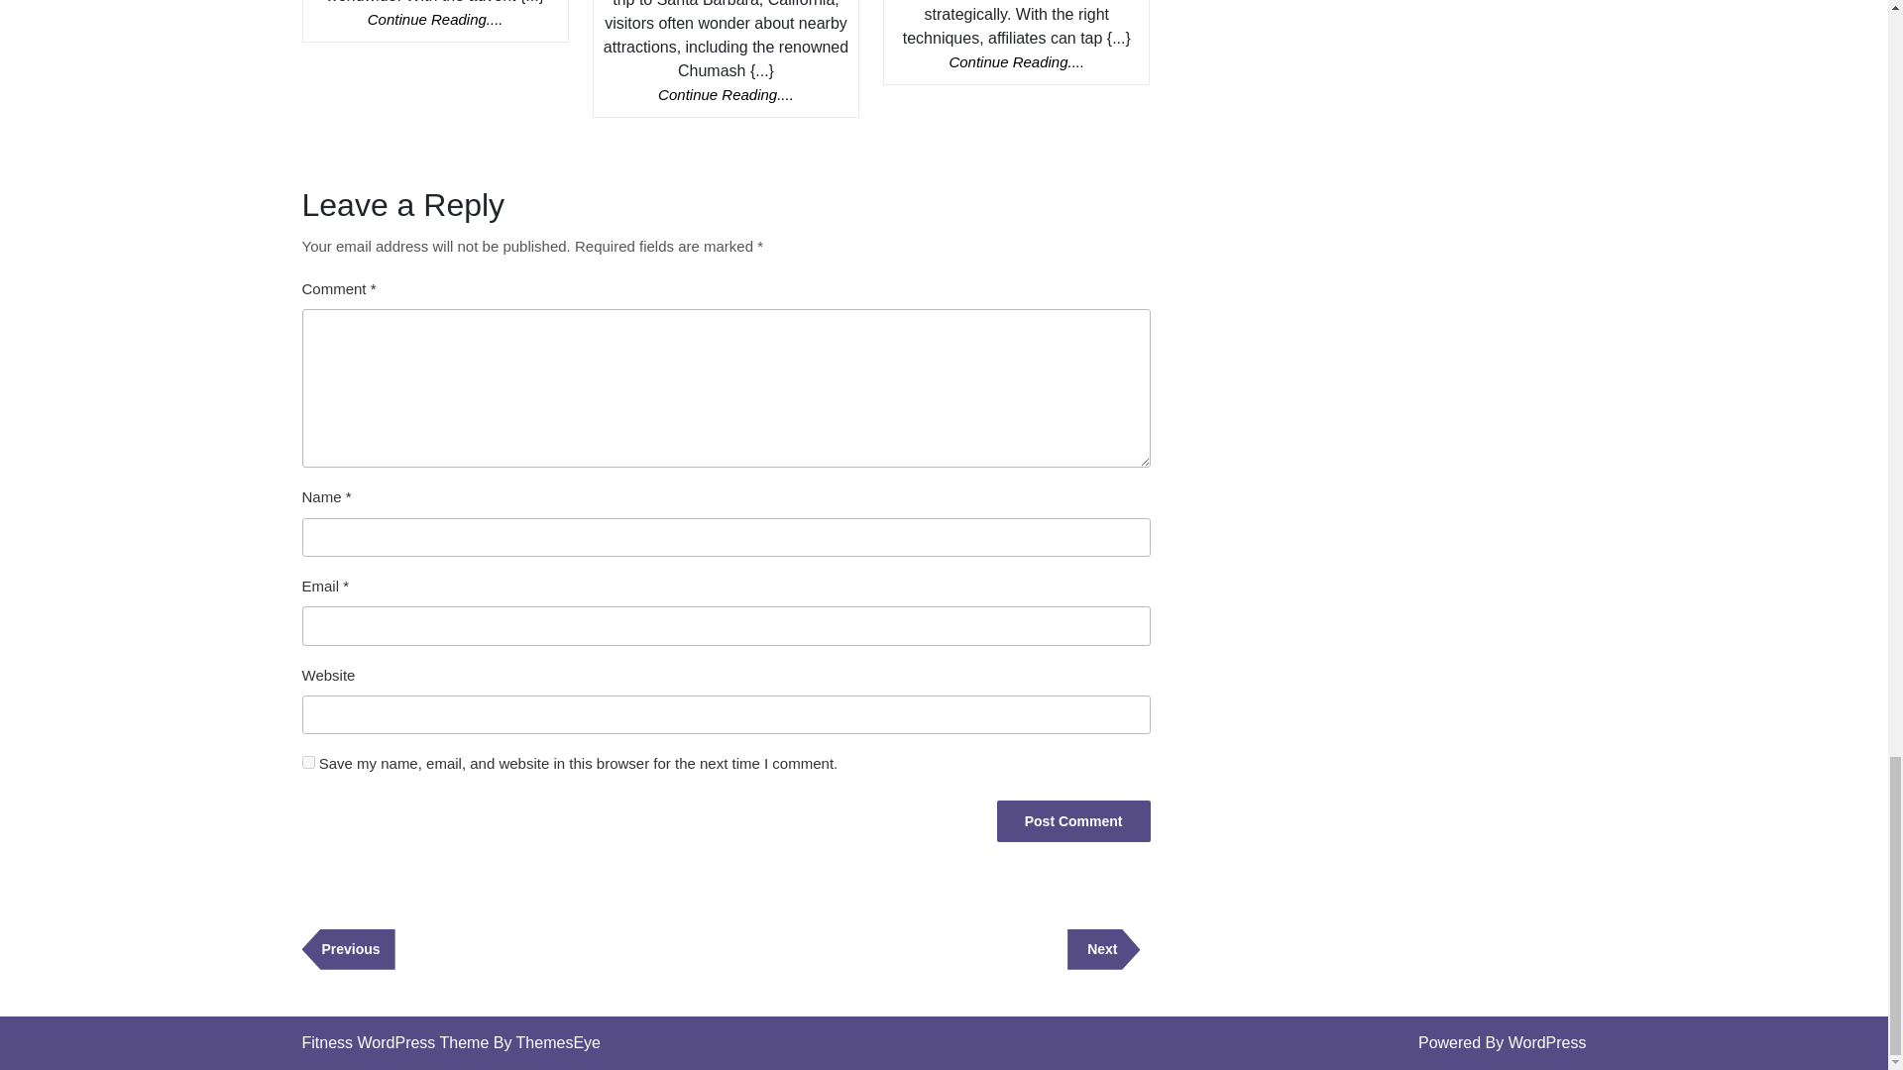  I want to click on yes, so click(347, 949).